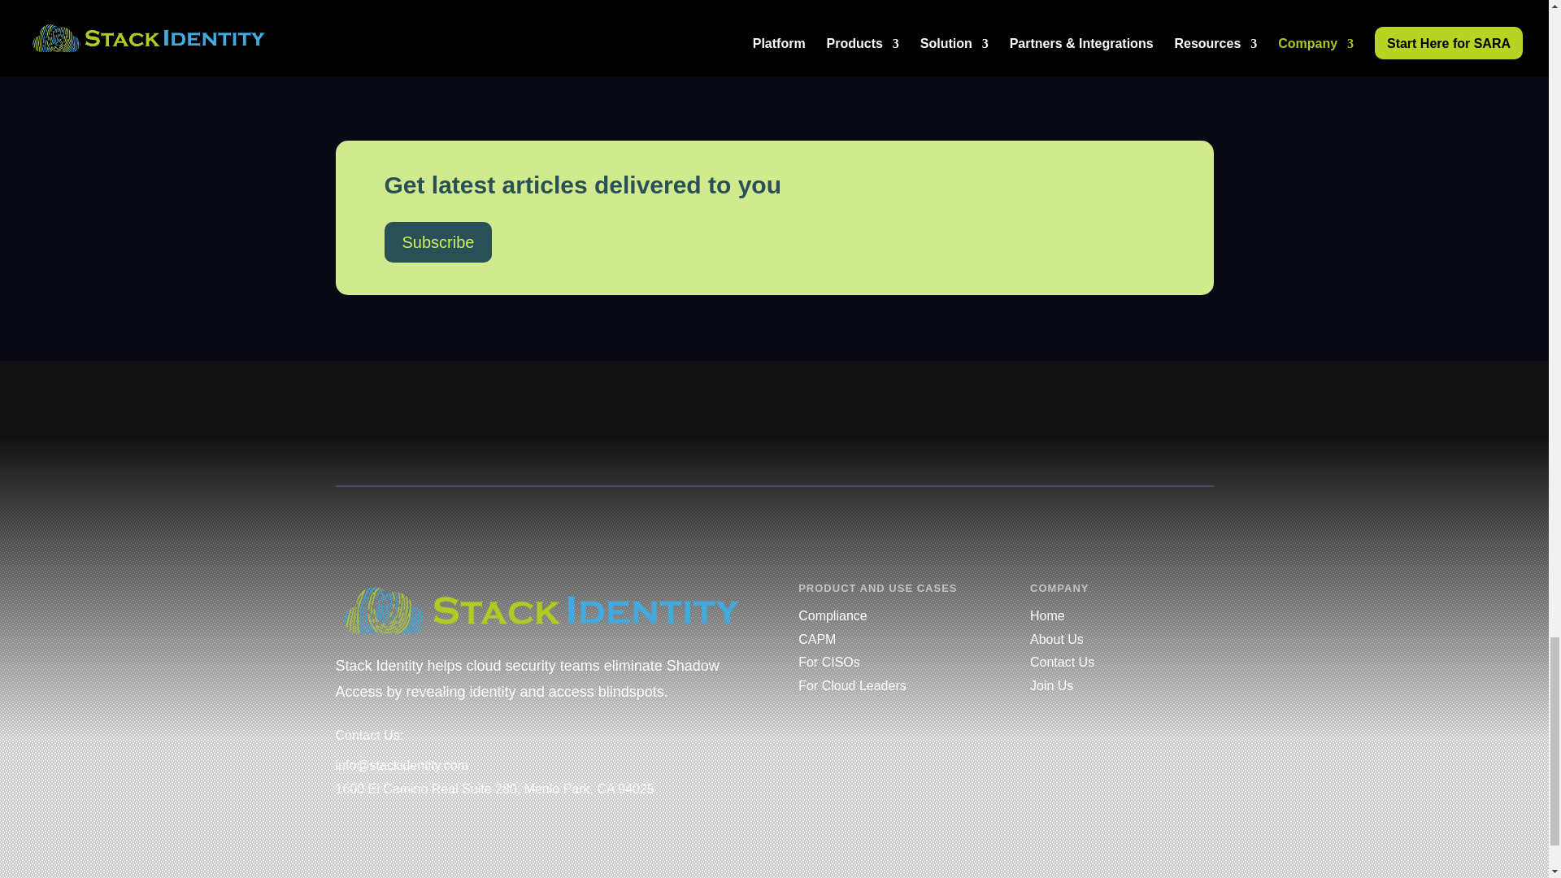 This screenshot has width=1561, height=878. I want to click on Stack Identity, so click(541, 610).